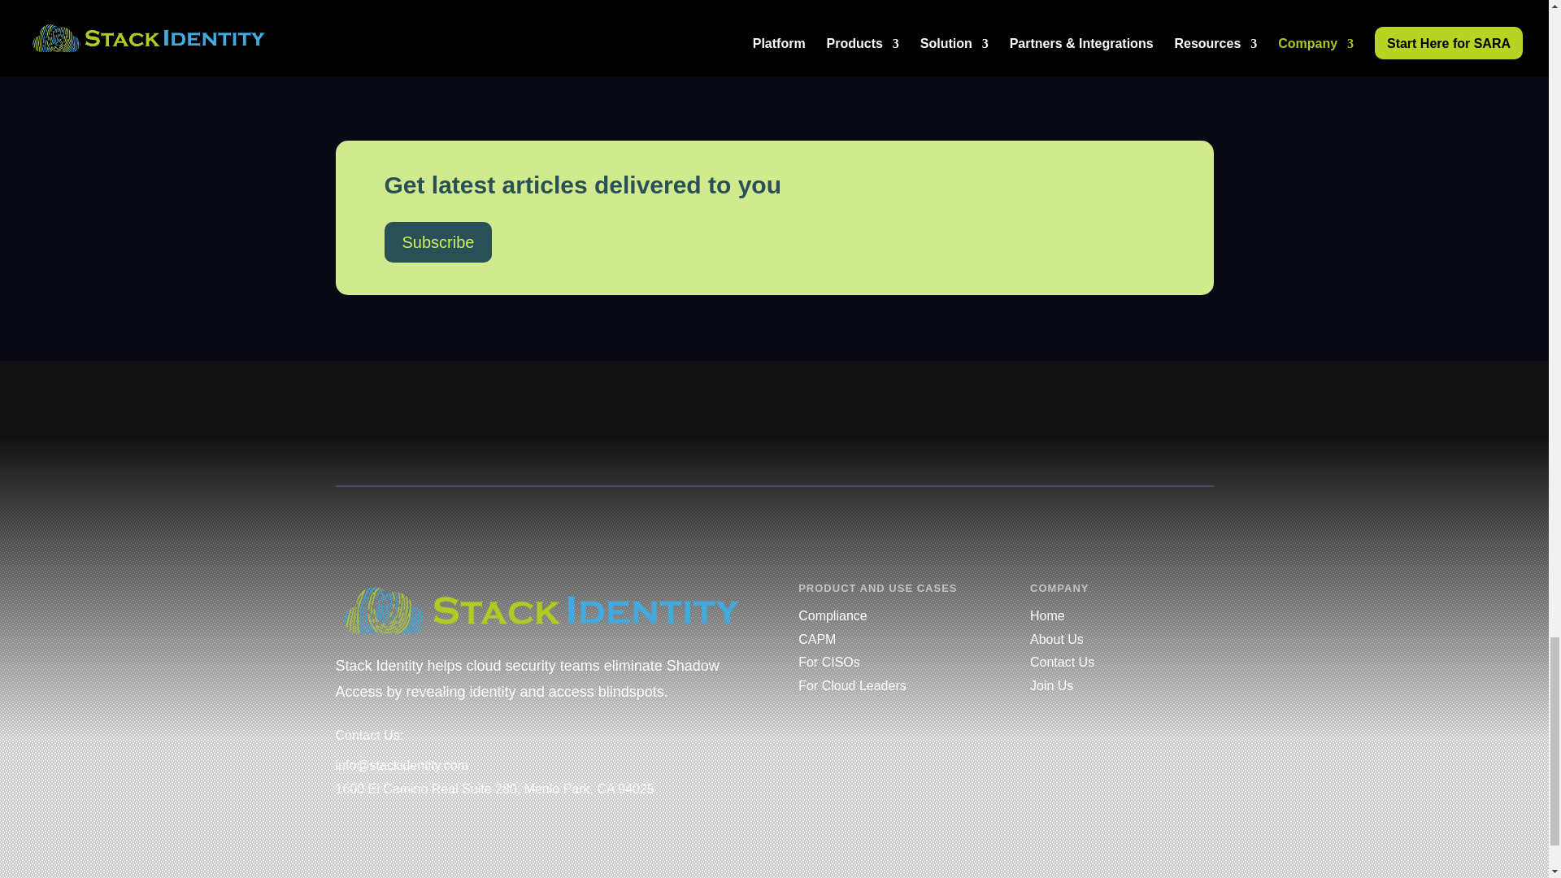 This screenshot has width=1561, height=878. I want to click on Stack Identity, so click(541, 610).